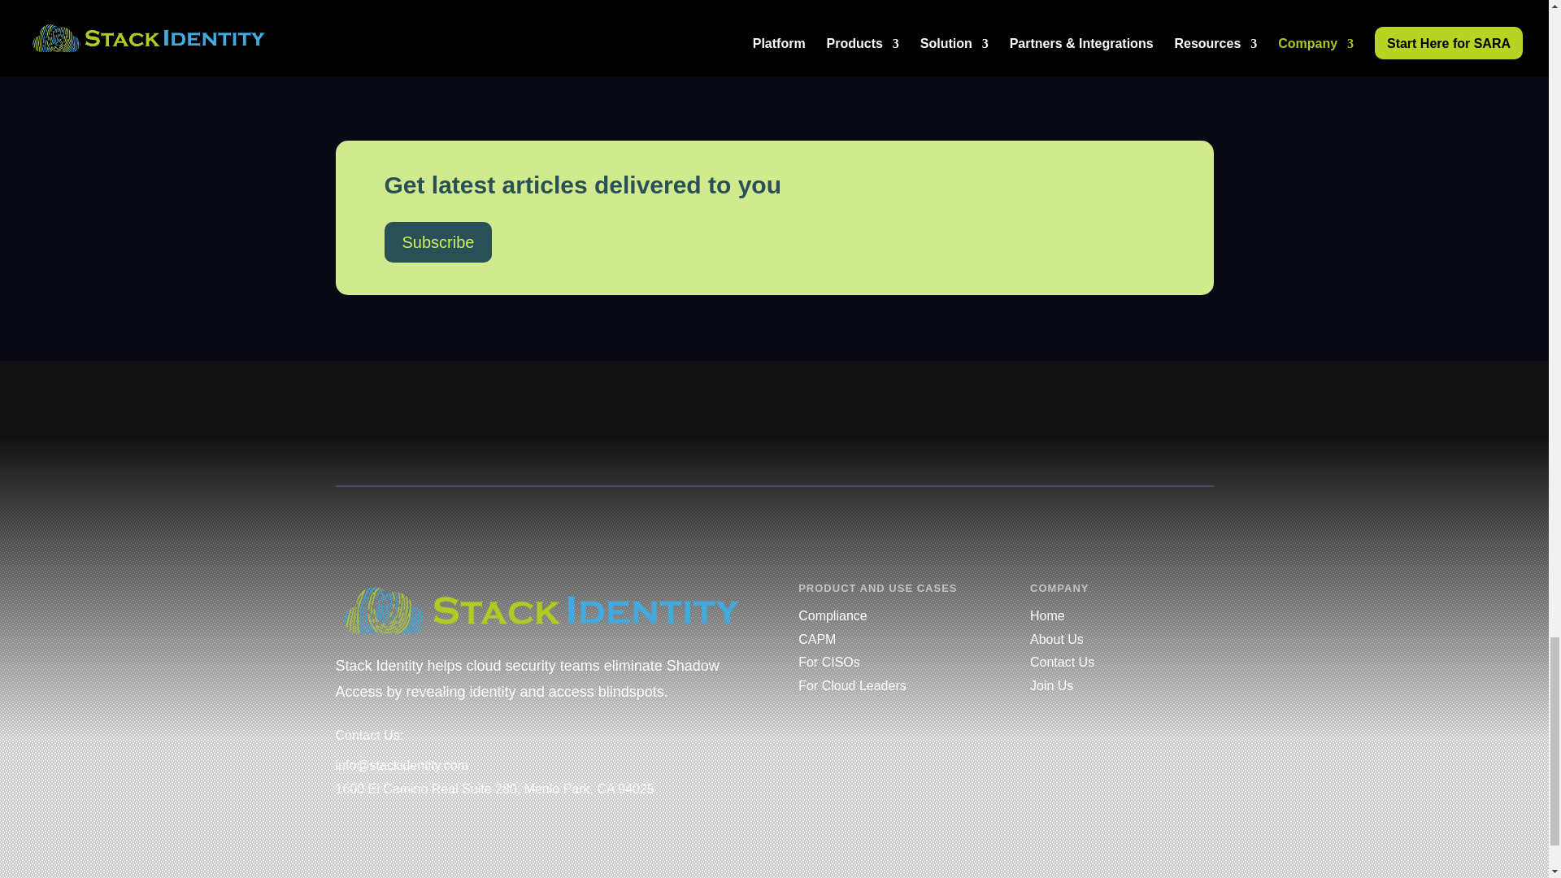 This screenshot has width=1561, height=878. I want to click on Stack Identity, so click(541, 610).